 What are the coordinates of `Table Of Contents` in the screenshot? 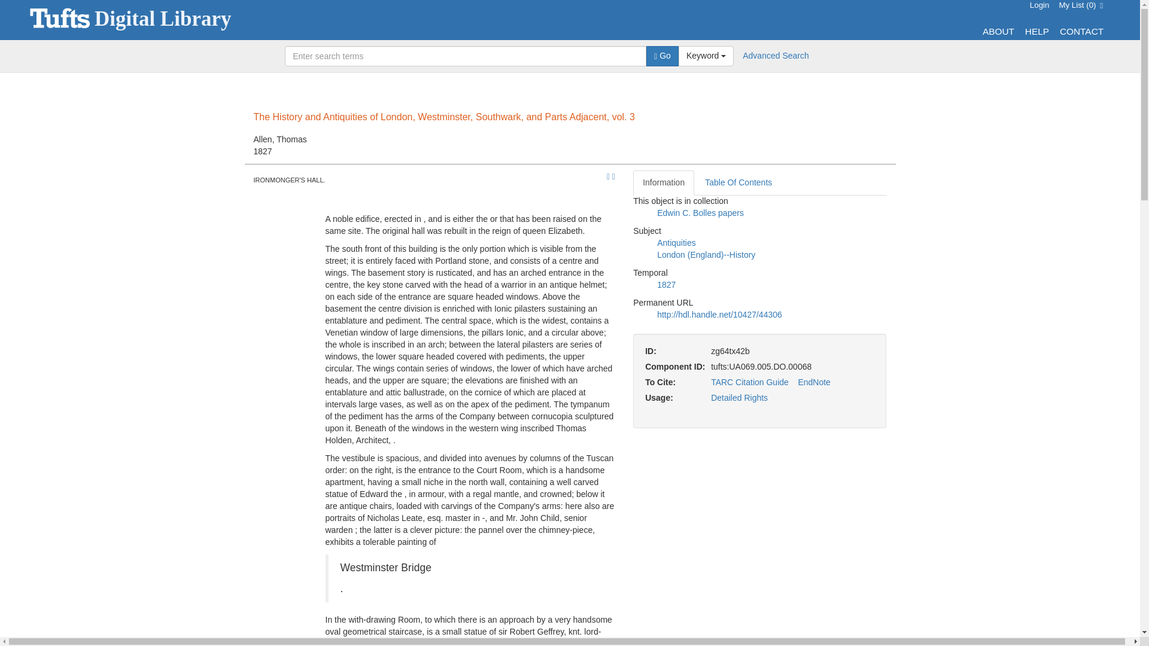 It's located at (738, 183).